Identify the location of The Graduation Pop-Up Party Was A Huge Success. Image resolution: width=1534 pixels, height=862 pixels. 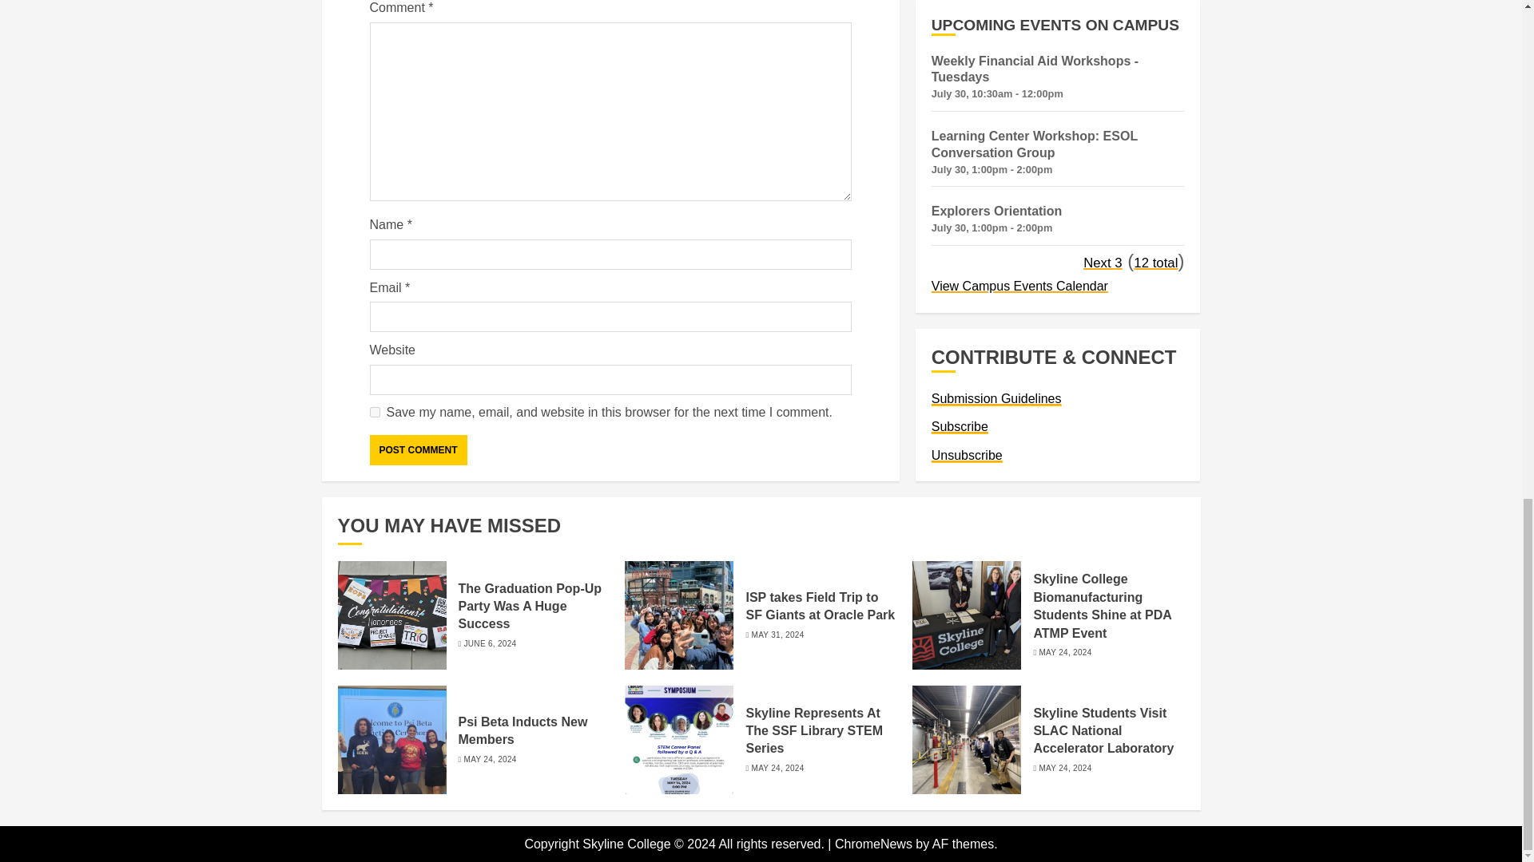
(531, 607).